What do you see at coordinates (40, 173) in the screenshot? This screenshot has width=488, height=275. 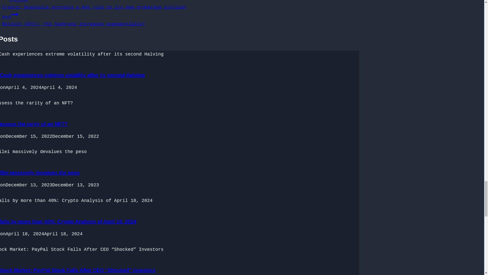 I see `Javier Milei massively devalues the peso` at bounding box center [40, 173].